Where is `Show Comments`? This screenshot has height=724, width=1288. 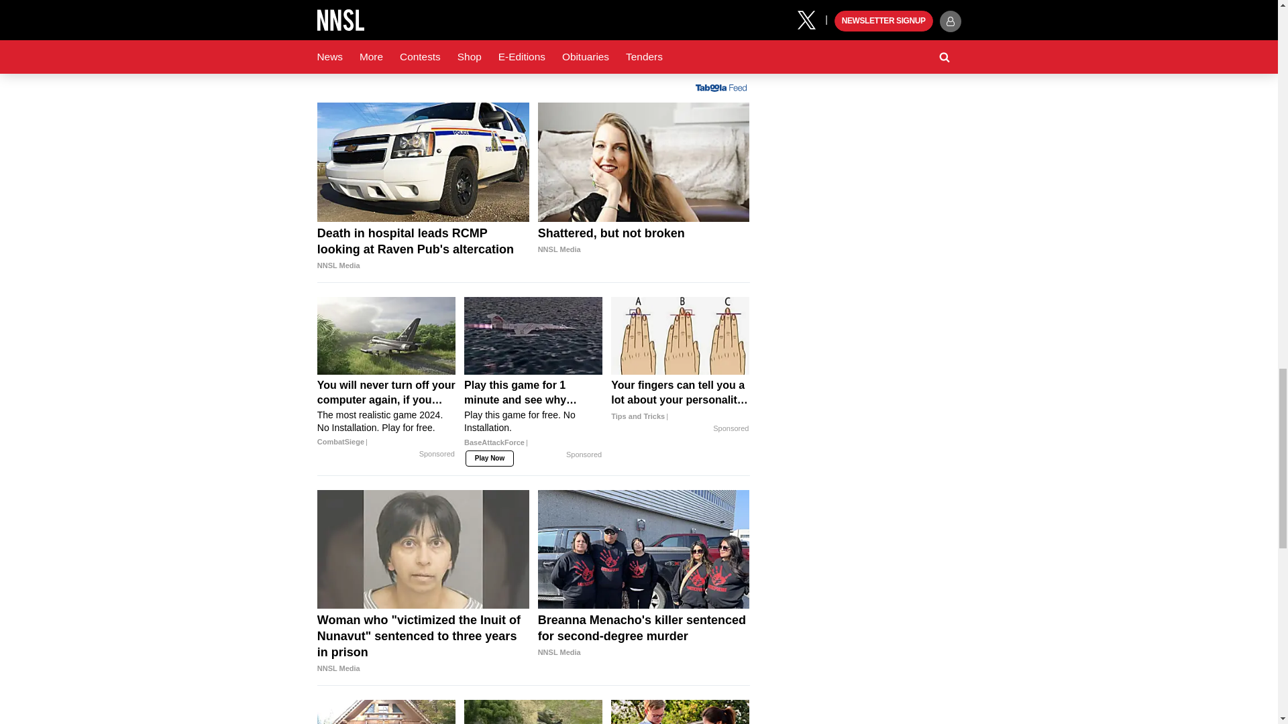
Show Comments is located at coordinates (533, 43).